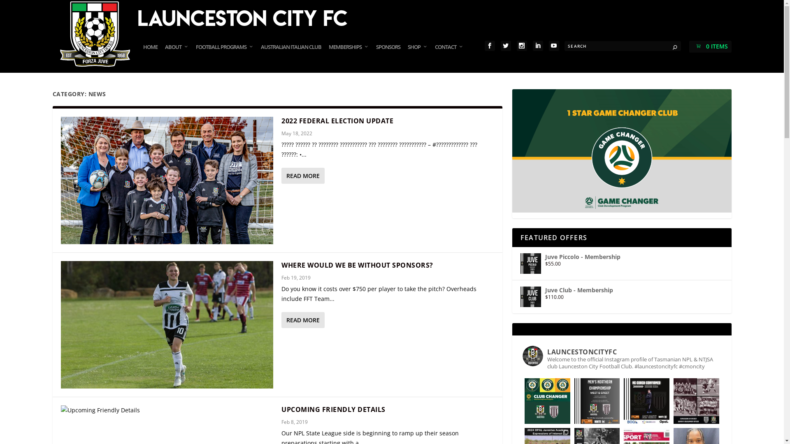 The width and height of the screenshot is (790, 444). What do you see at coordinates (357, 265) in the screenshot?
I see `WHERE WOULD WE BE WITHOUT SPONSORS?` at bounding box center [357, 265].